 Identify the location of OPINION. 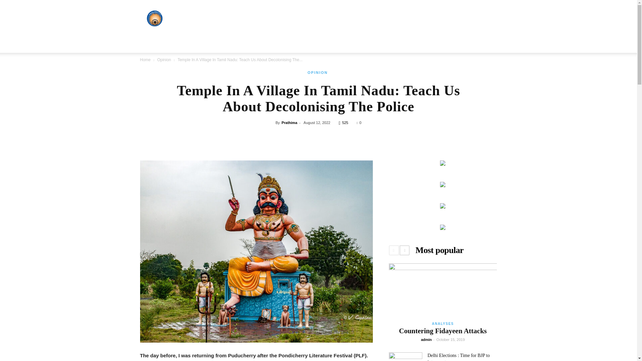
(318, 73).